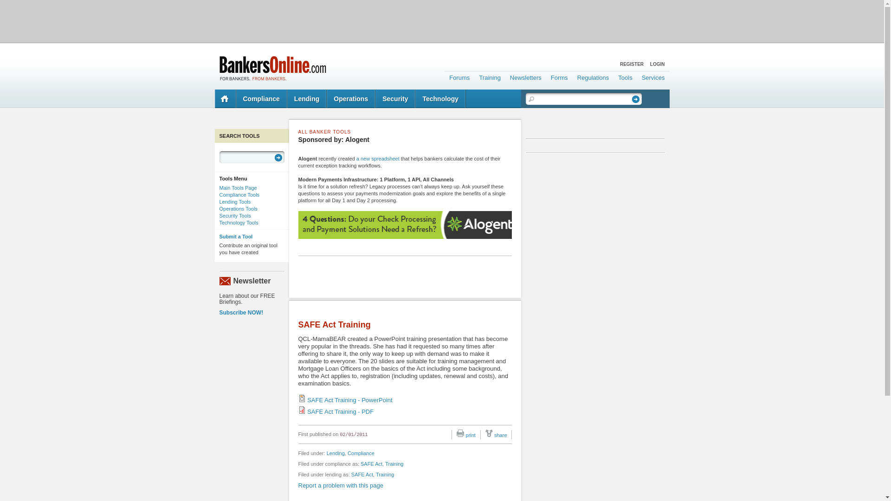 Image resolution: width=891 pixels, height=501 pixels. I want to click on Enter the terms you wish to search for., so click(582, 98).